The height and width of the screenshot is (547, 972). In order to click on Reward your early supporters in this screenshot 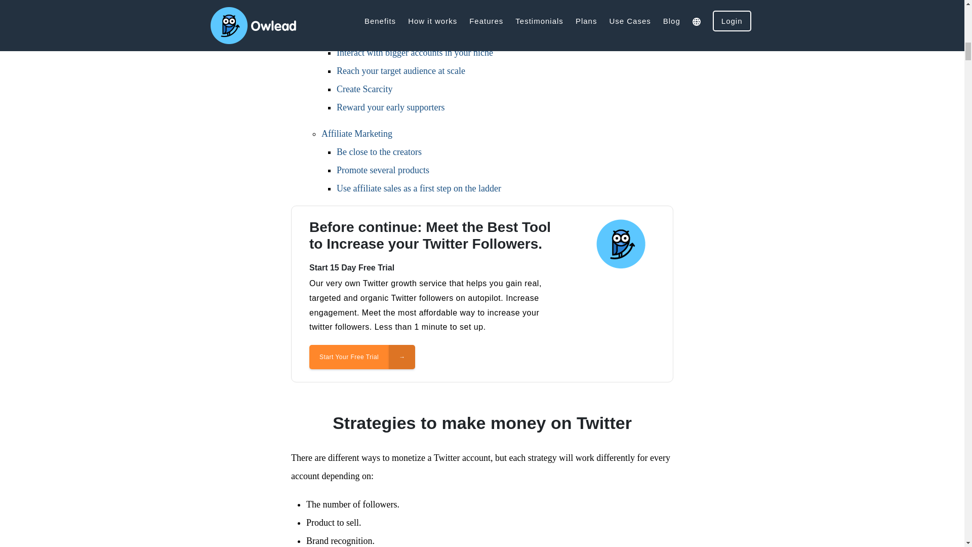, I will do `click(390, 107)`.